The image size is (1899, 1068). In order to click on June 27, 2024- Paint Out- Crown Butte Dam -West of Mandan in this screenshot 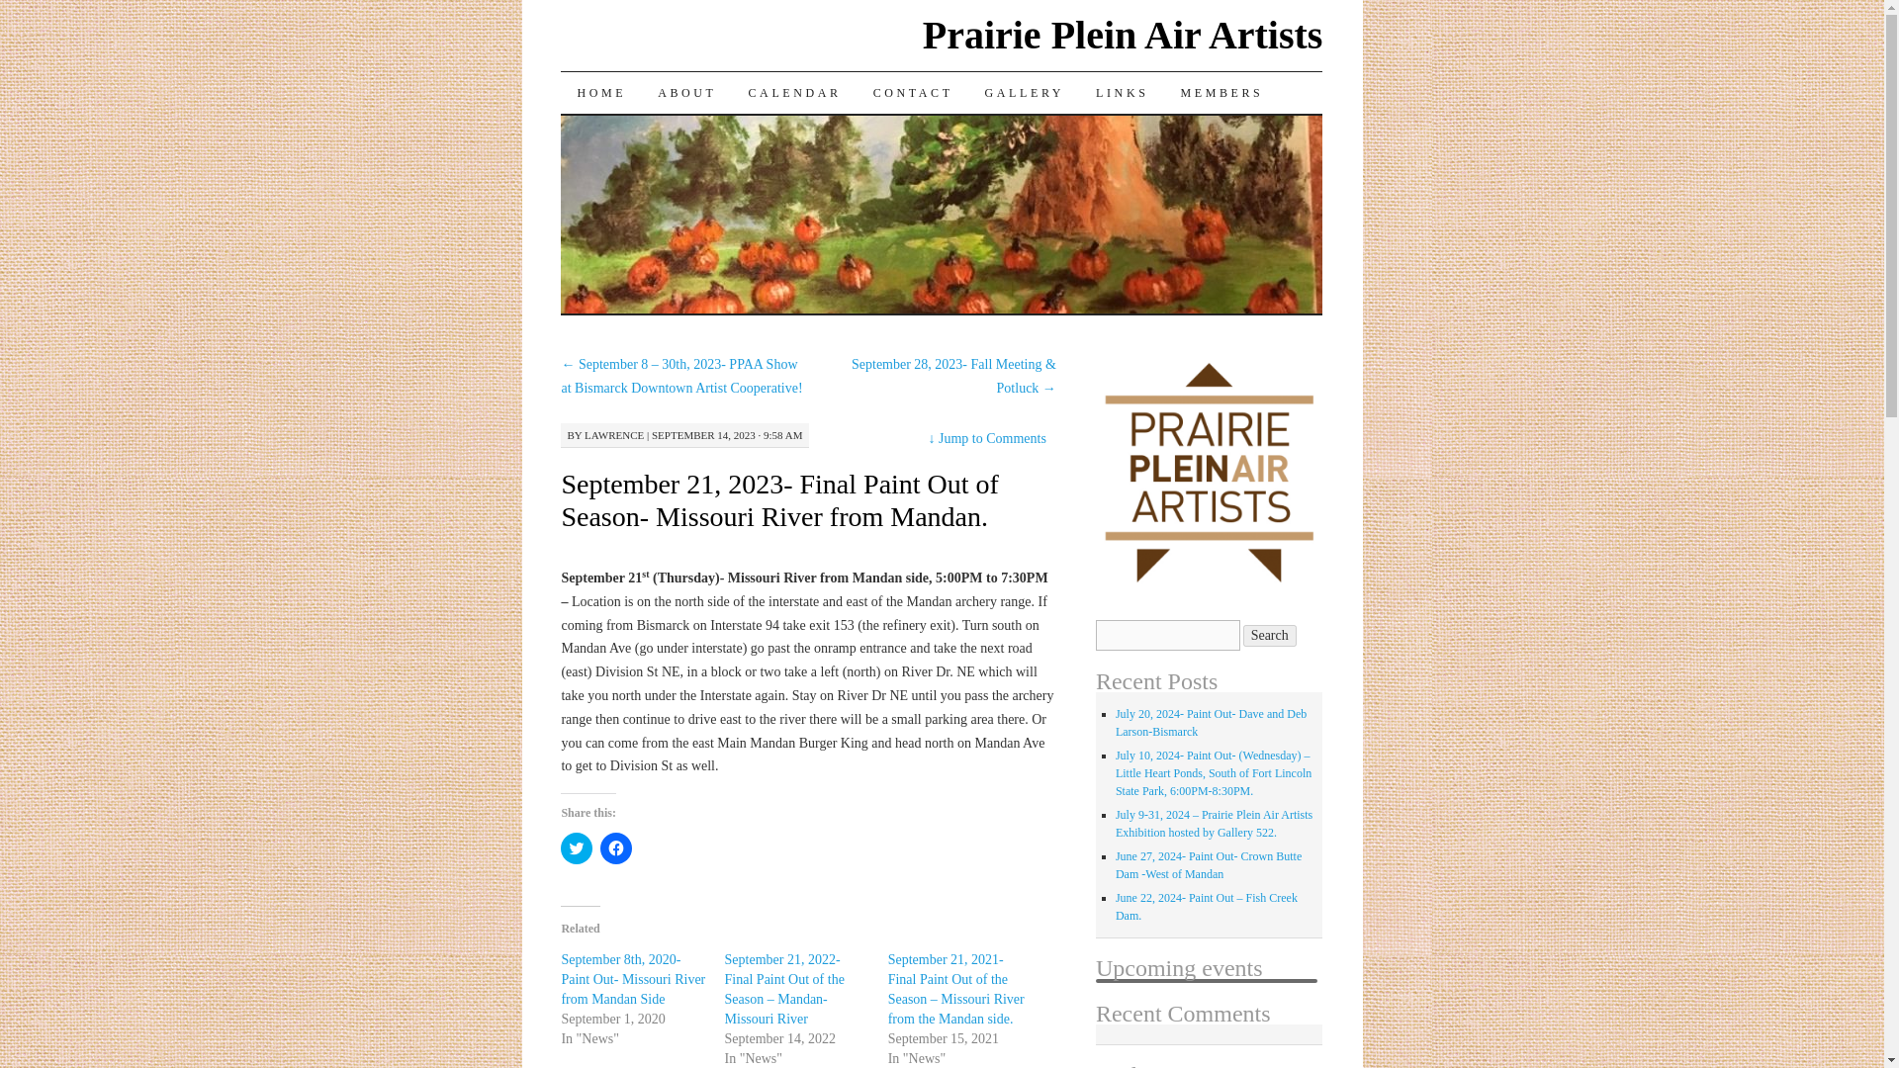, I will do `click(1209, 864)`.